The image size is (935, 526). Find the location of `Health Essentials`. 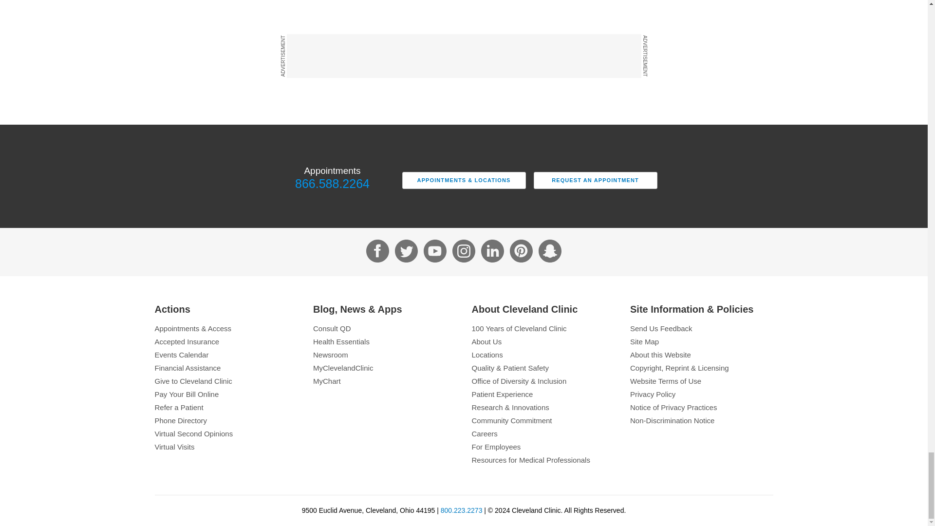

Health Essentials is located at coordinates (385, 341).